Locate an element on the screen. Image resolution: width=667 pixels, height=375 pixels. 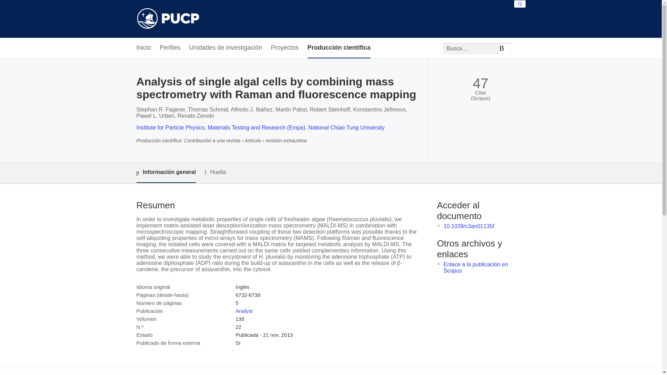
Huella is located at coordinates (215, 172).